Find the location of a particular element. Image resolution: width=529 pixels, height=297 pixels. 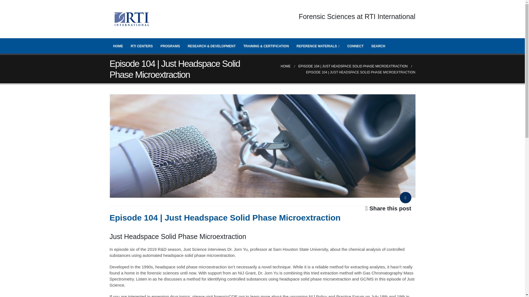

HOME is located at coordinates (118, 46).